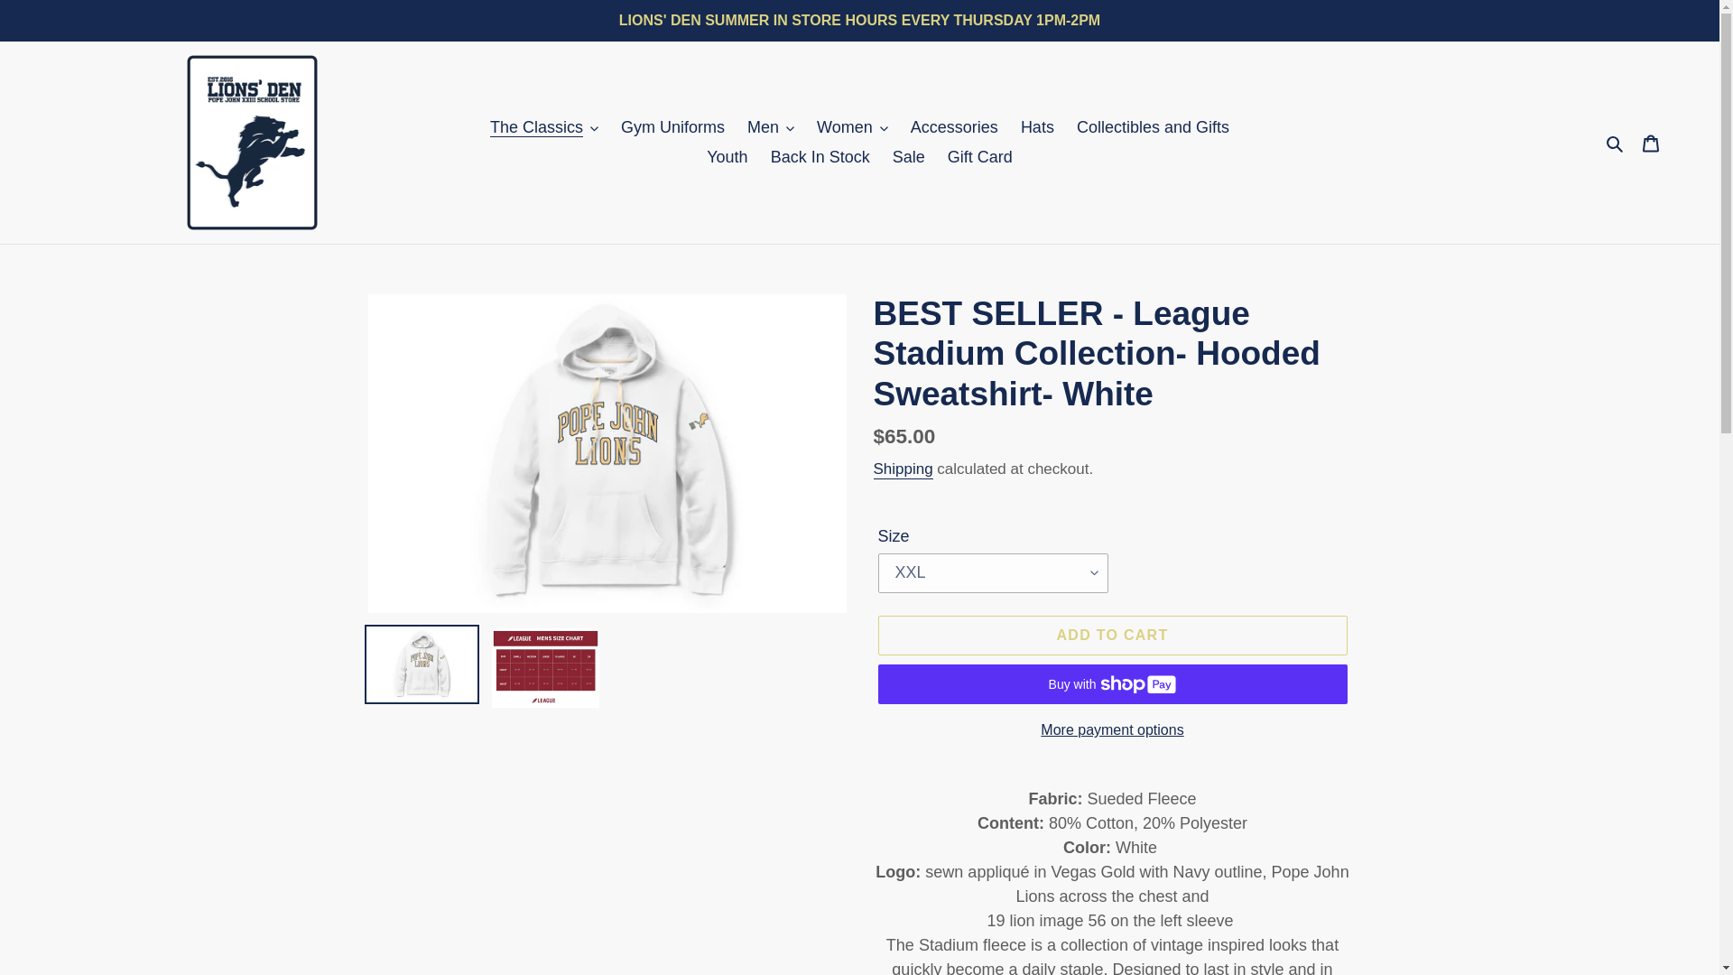 The image size is (1733, 975). What do you see at coordinates (1616, 143) in the screenshot?
I see `Search` at bounding box center [1616, 143].